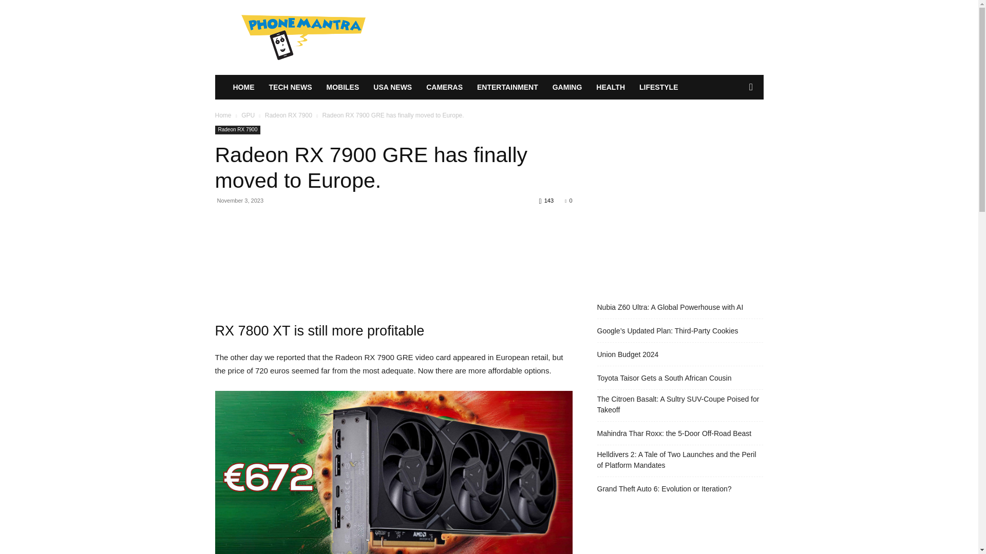  Describe the element at coordinates (567, 87) in the screenshot. I see `GAMING` at that location.